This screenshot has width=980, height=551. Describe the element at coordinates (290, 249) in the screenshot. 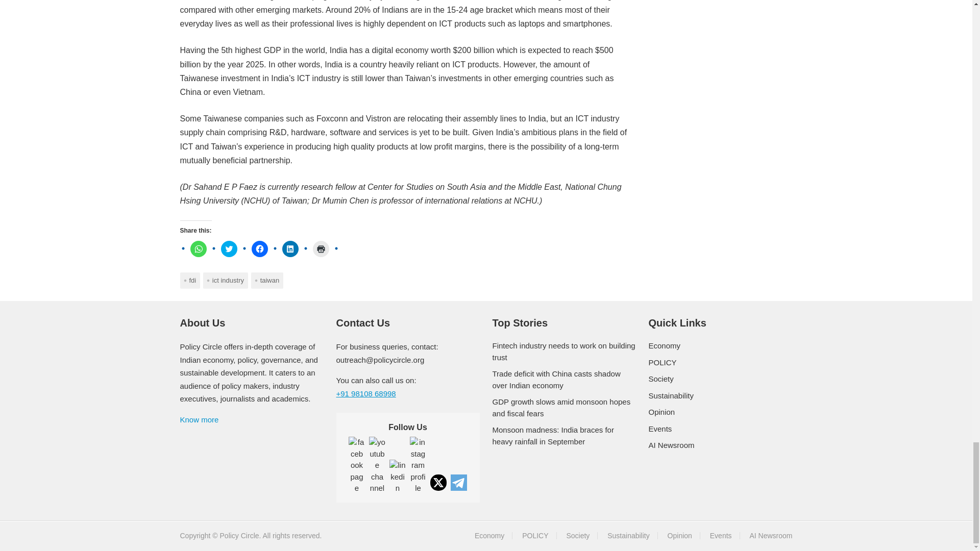

I see `Click to share on LinkedIn` at that location.